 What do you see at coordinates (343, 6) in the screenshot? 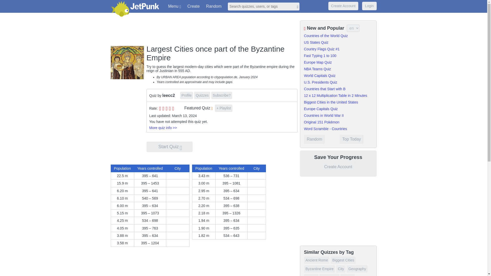
I see `Create Account` at bounding box center [343, 6].